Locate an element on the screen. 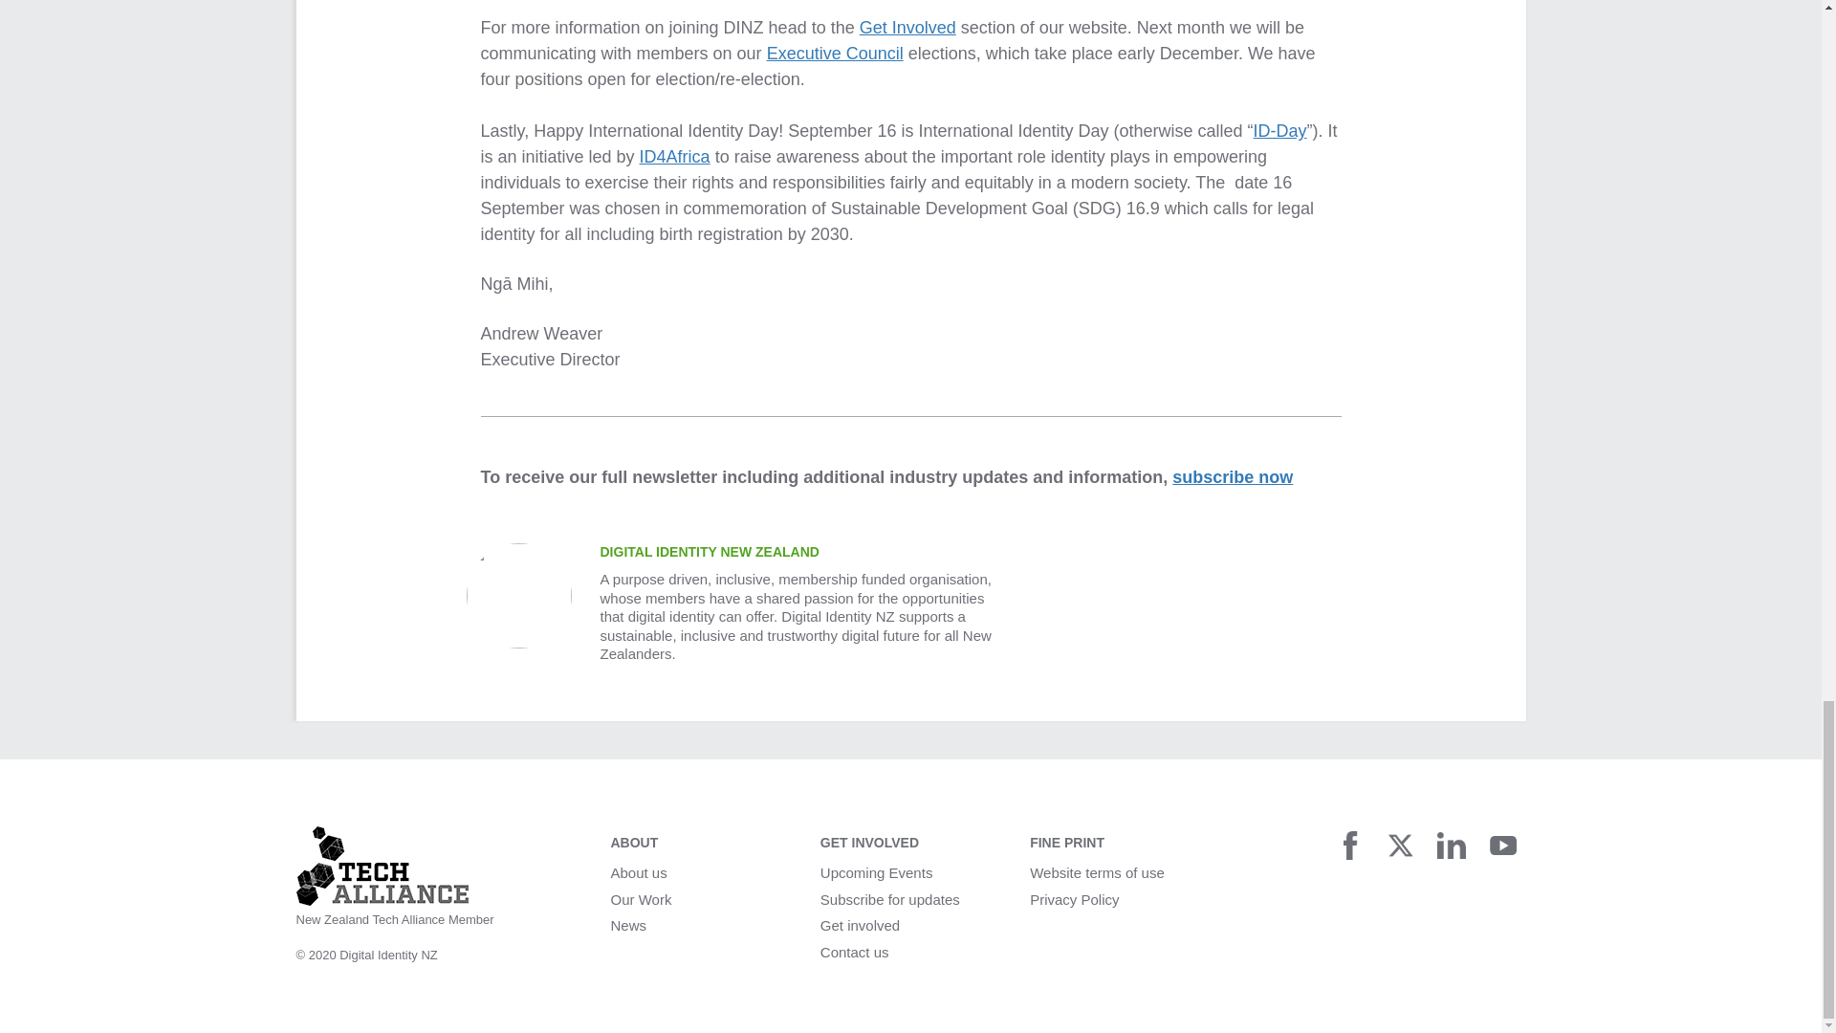  ID4Africa is located at coordinates (675, 157).